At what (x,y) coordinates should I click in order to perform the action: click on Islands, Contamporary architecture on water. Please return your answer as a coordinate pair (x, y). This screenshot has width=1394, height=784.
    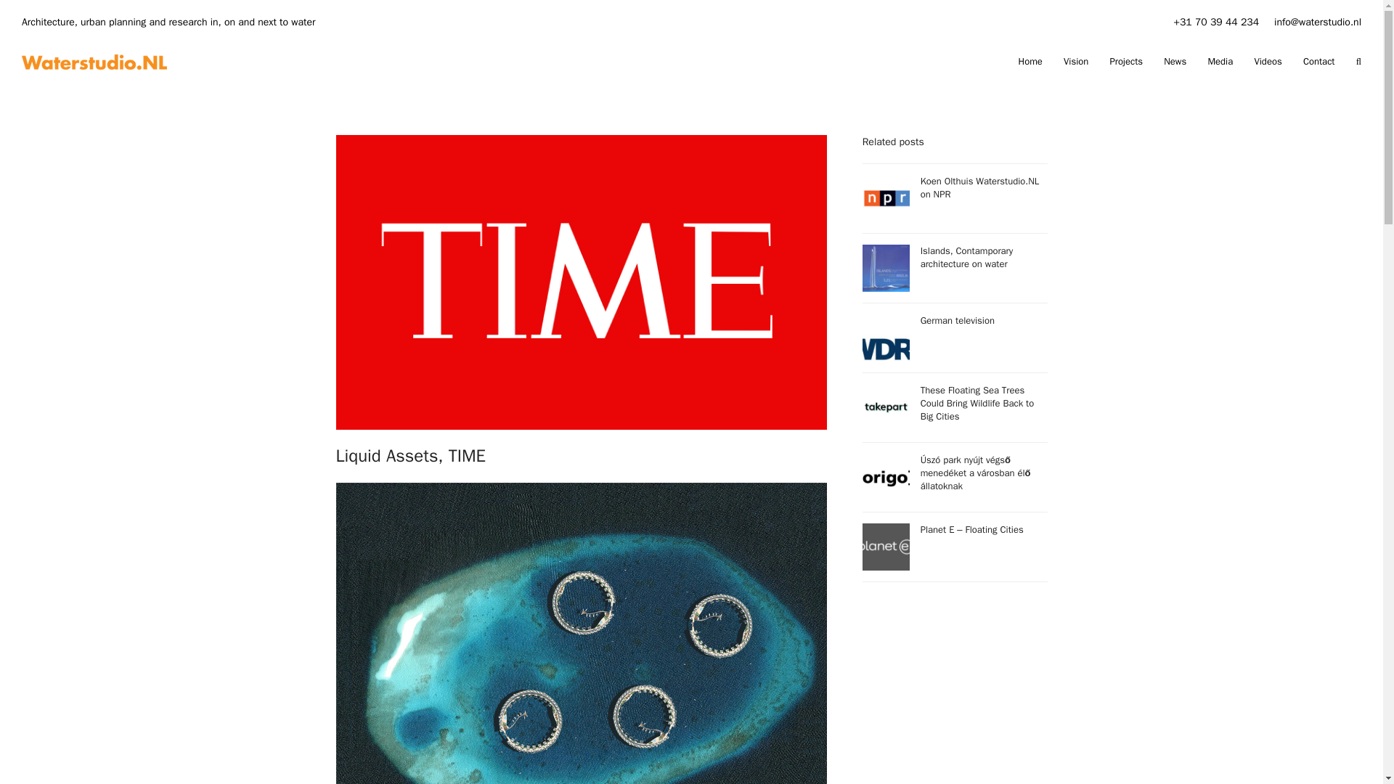
    Looking at the image, I should click on (955, 267).